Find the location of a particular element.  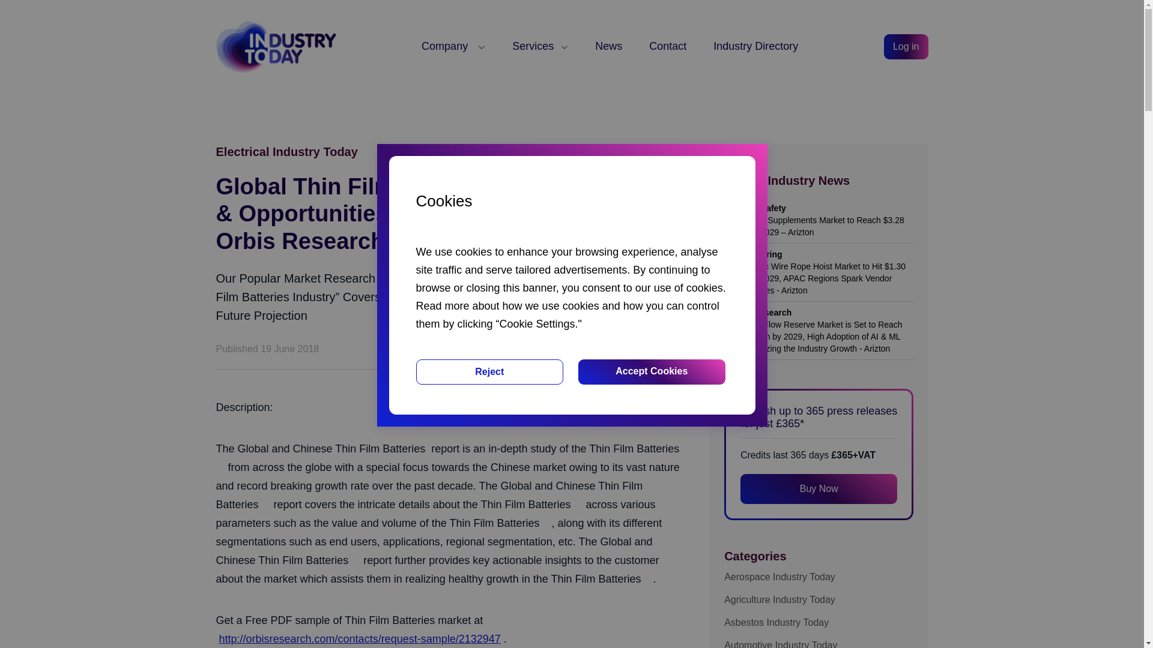

Buy Now is located at coordinates (818, 488).